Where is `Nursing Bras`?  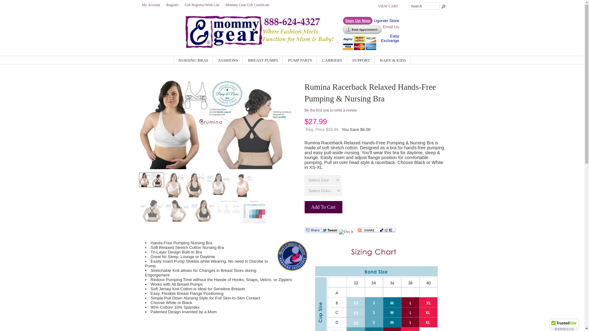 Nursing Bras is located at coordinates (193, 60).